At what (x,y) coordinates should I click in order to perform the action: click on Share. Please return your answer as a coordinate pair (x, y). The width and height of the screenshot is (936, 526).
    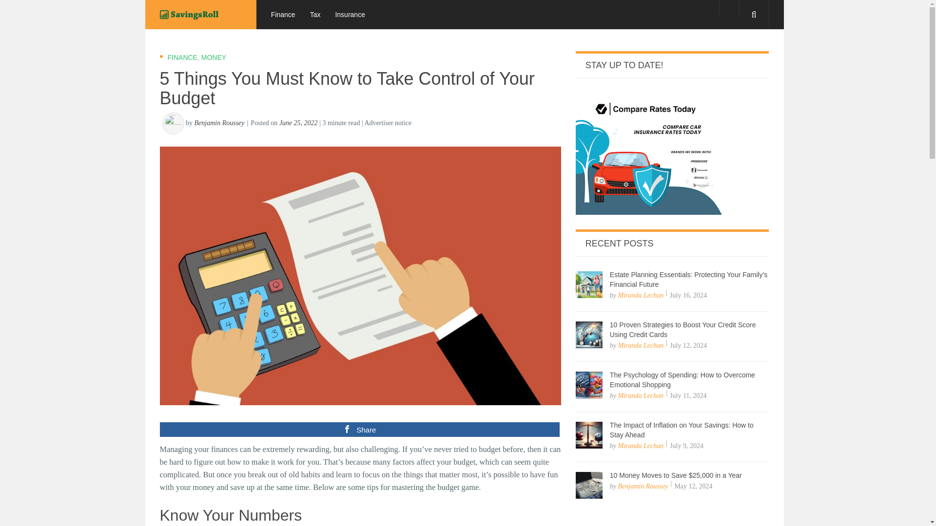
    Looking at the image, I should click on (360, 430).